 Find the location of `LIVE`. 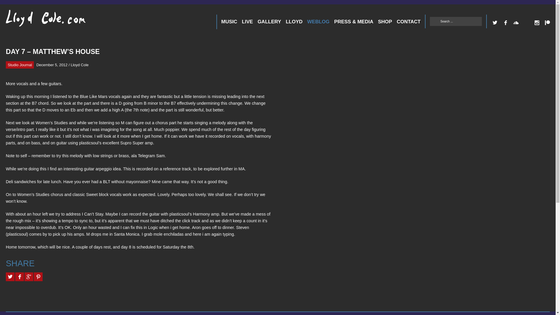

LIVE is located at coordinates (247, 22).